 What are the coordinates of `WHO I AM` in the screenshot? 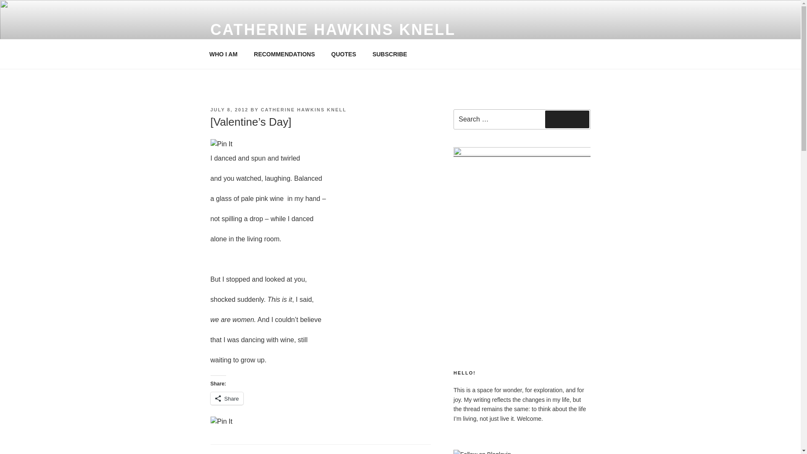 It's located at (223, 54).